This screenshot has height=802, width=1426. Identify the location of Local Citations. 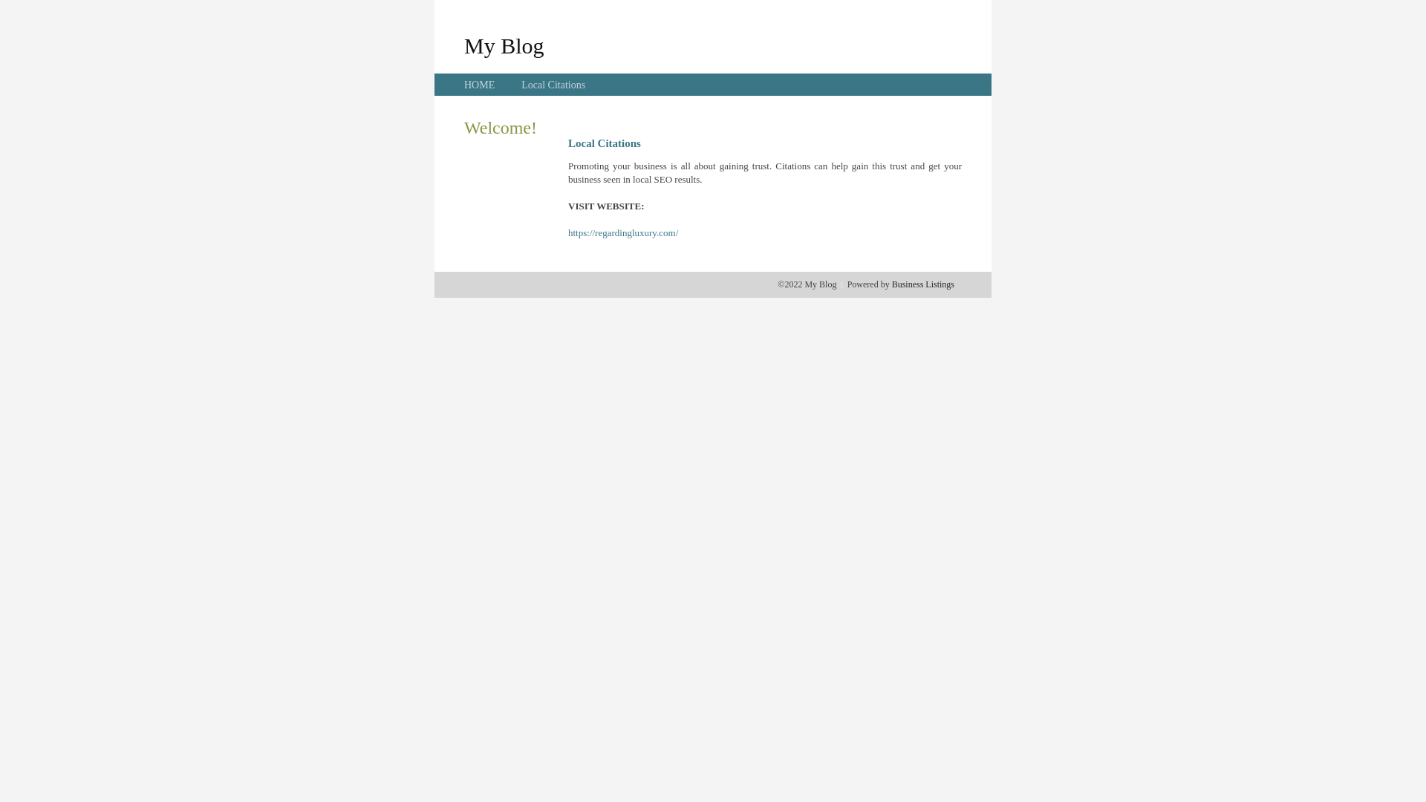
(553, 85).